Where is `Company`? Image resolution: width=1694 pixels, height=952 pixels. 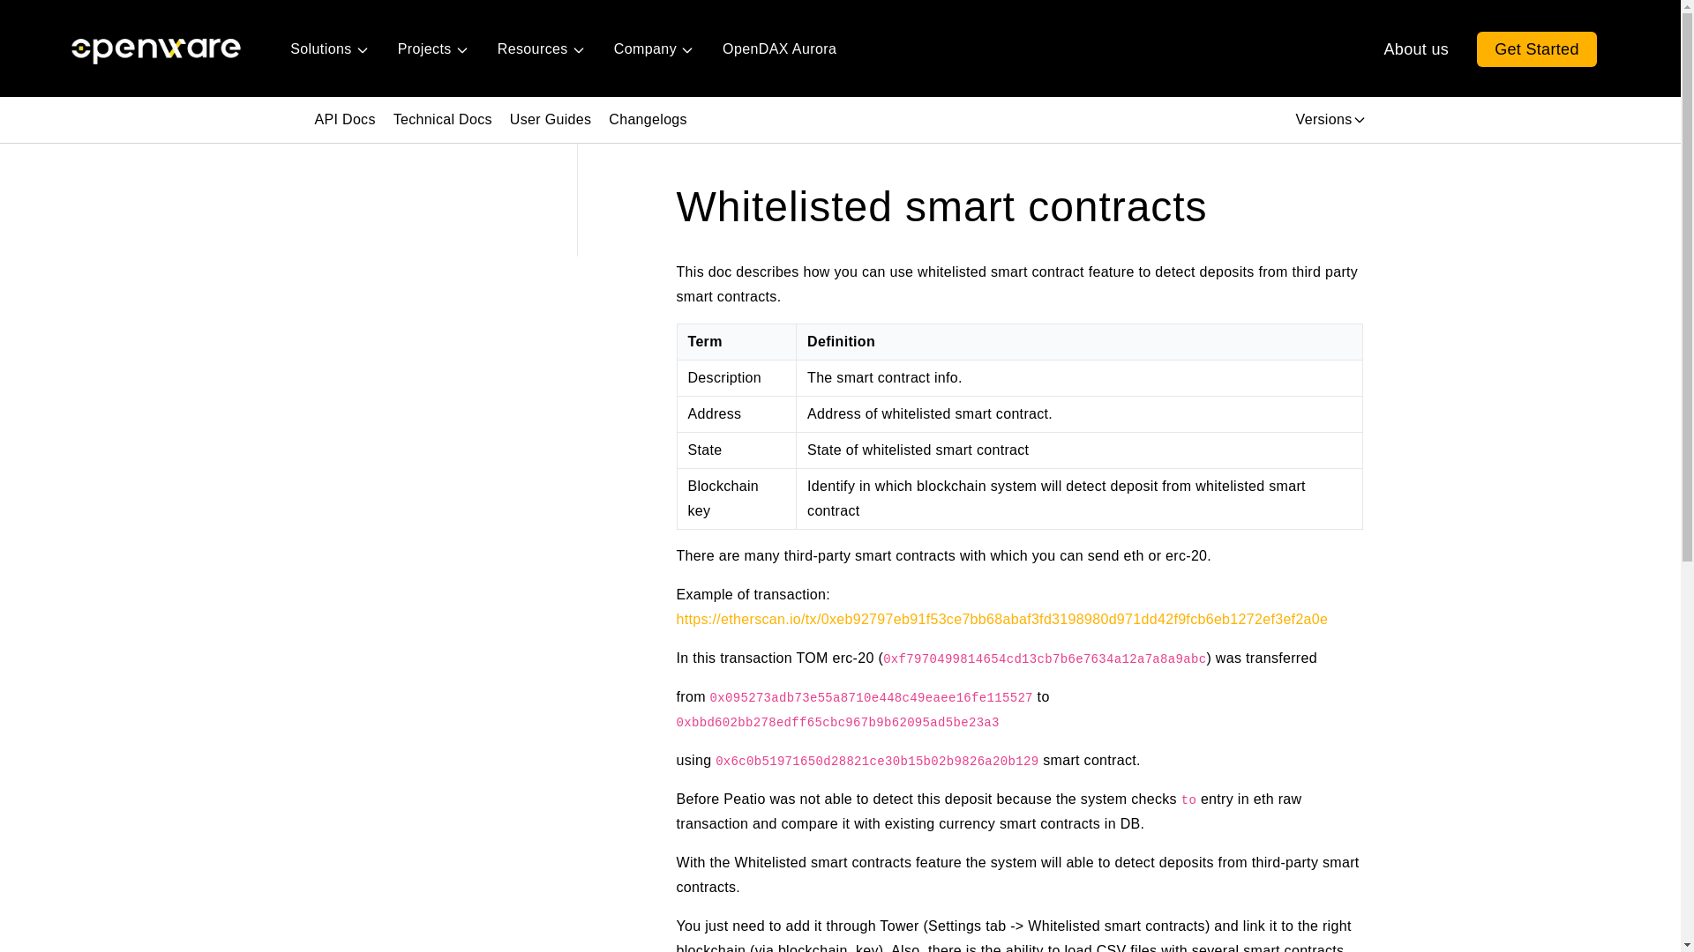
Company is located at coordinates (653, 49).